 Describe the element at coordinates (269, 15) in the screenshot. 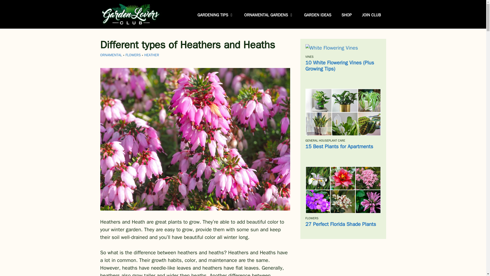

I see `ORNAMENTAL GARDENS` at that location.